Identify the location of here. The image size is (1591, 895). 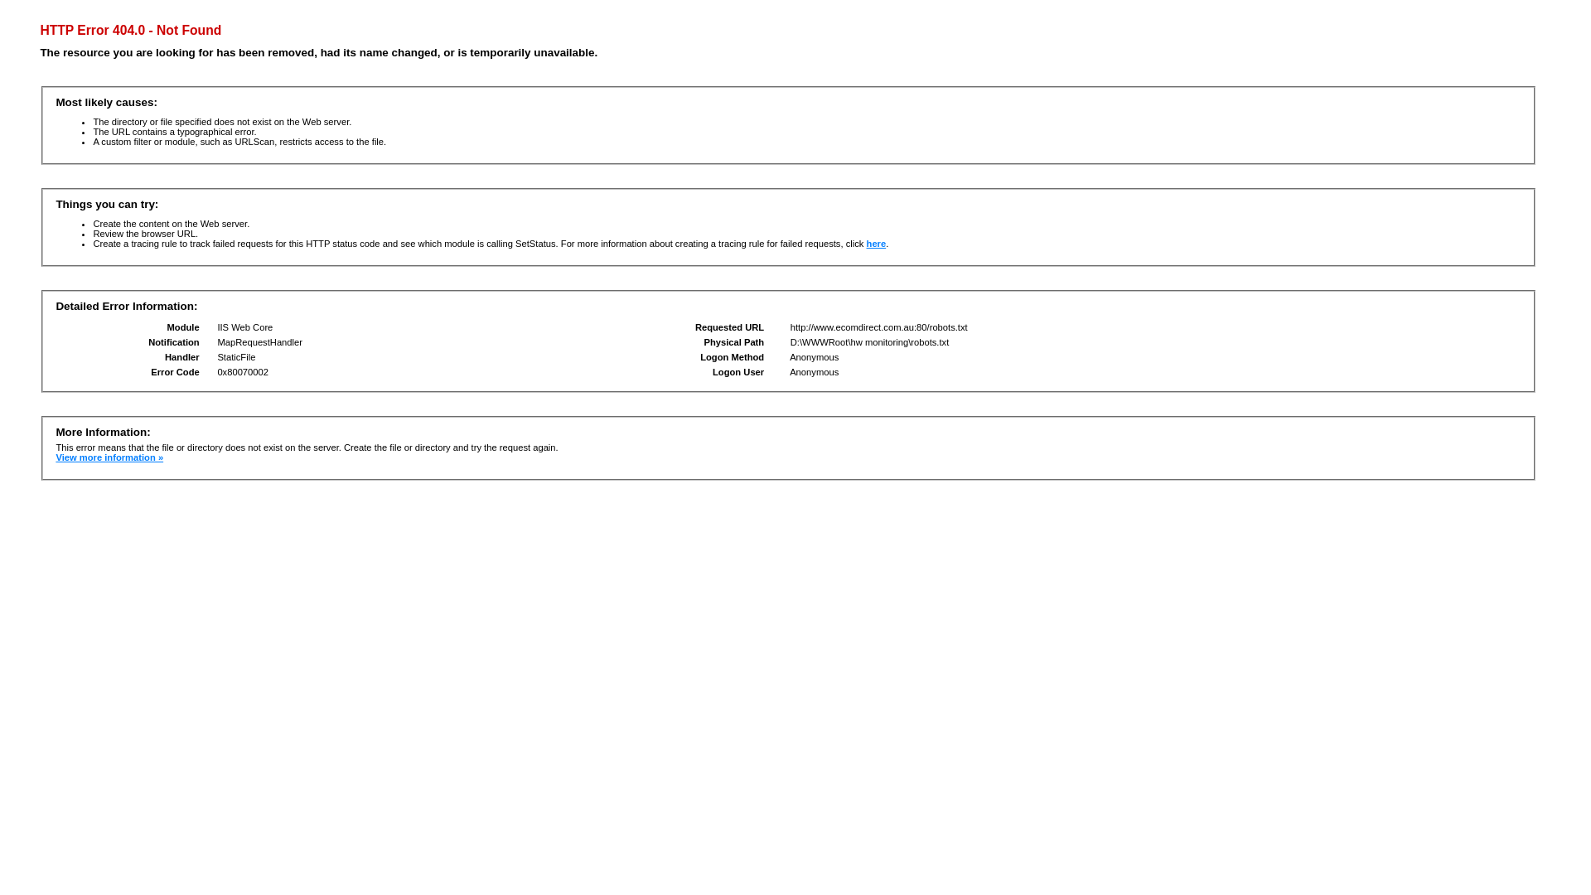
(877, 244).